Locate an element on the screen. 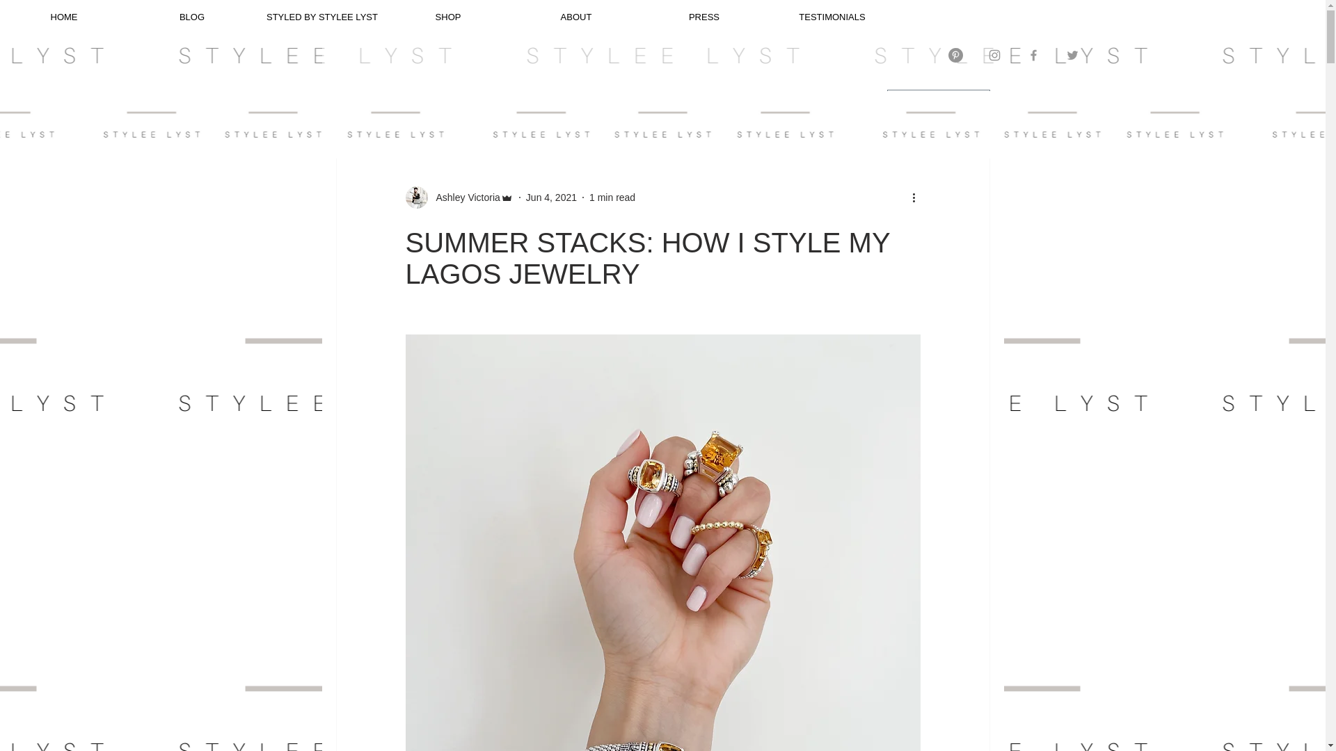 The width and height of the screenshot is (1336, 751). STYLED BY STYLEE LYST is located at coordinates (320, 17).